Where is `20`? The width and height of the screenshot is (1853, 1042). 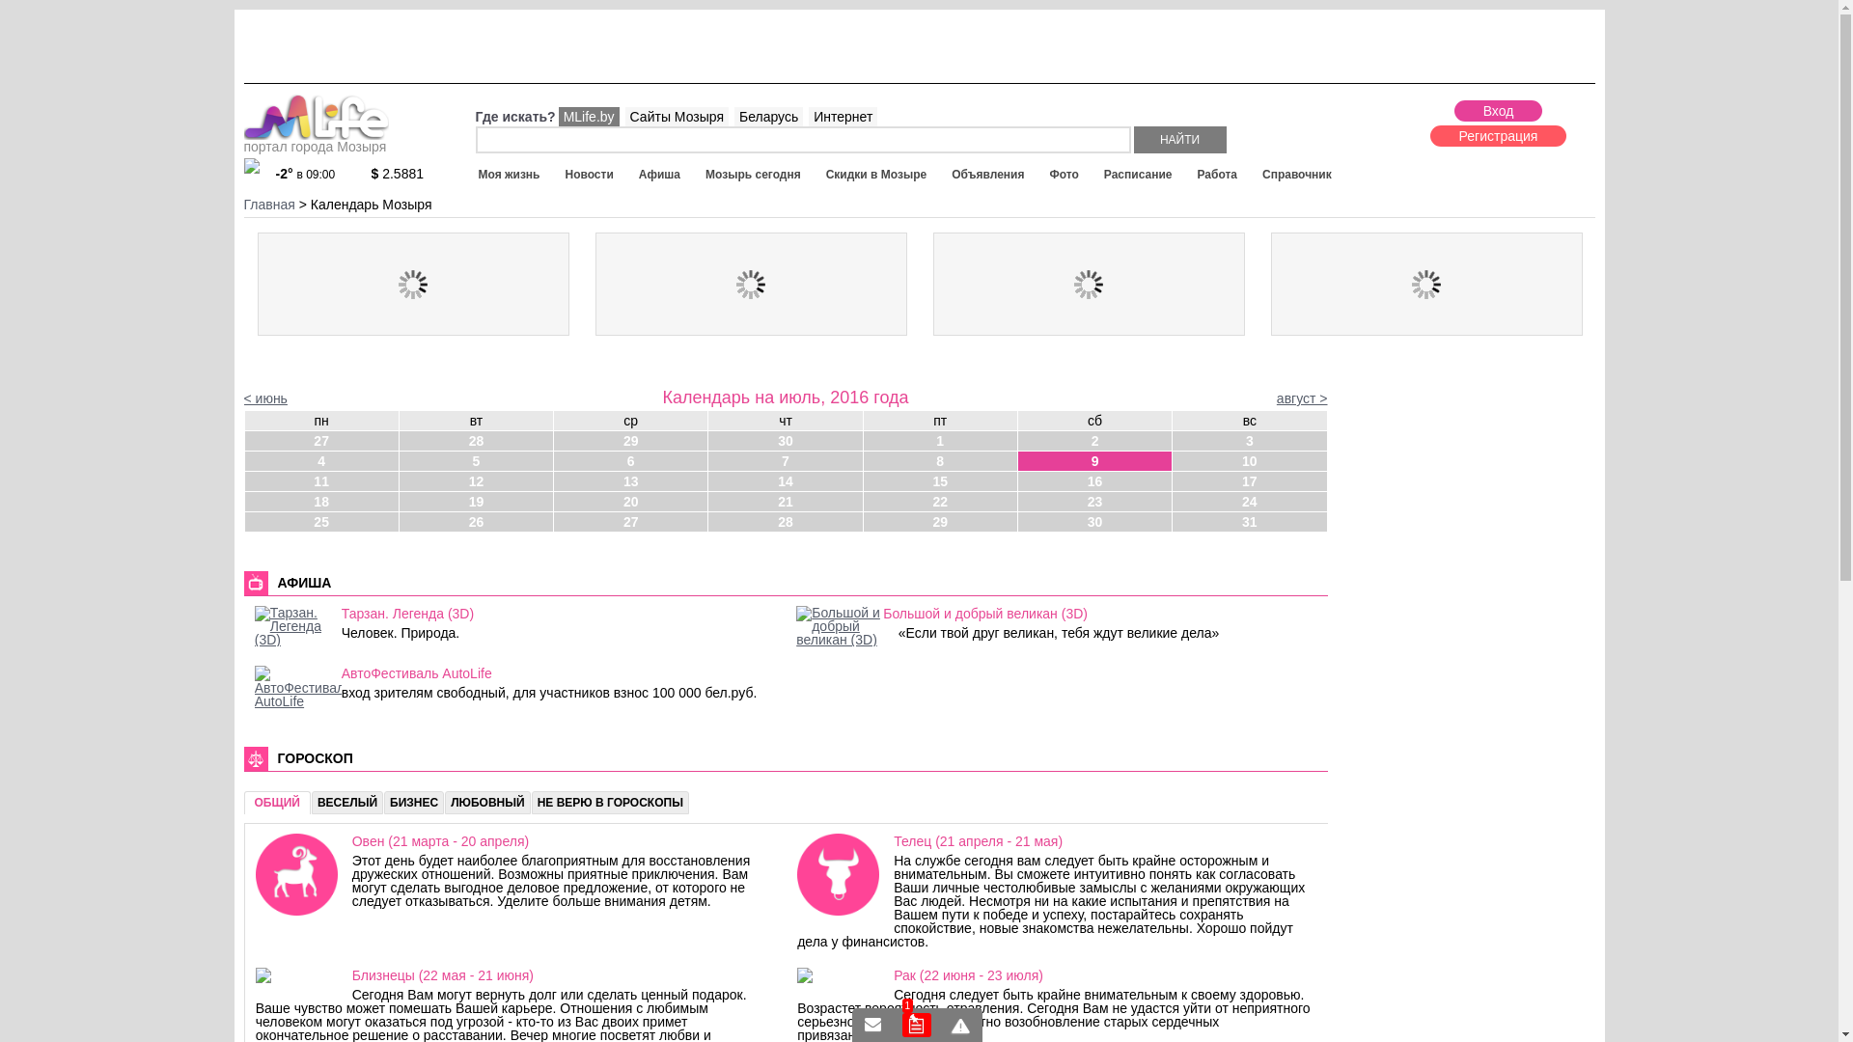 20 is located at coordinates (631, 502).